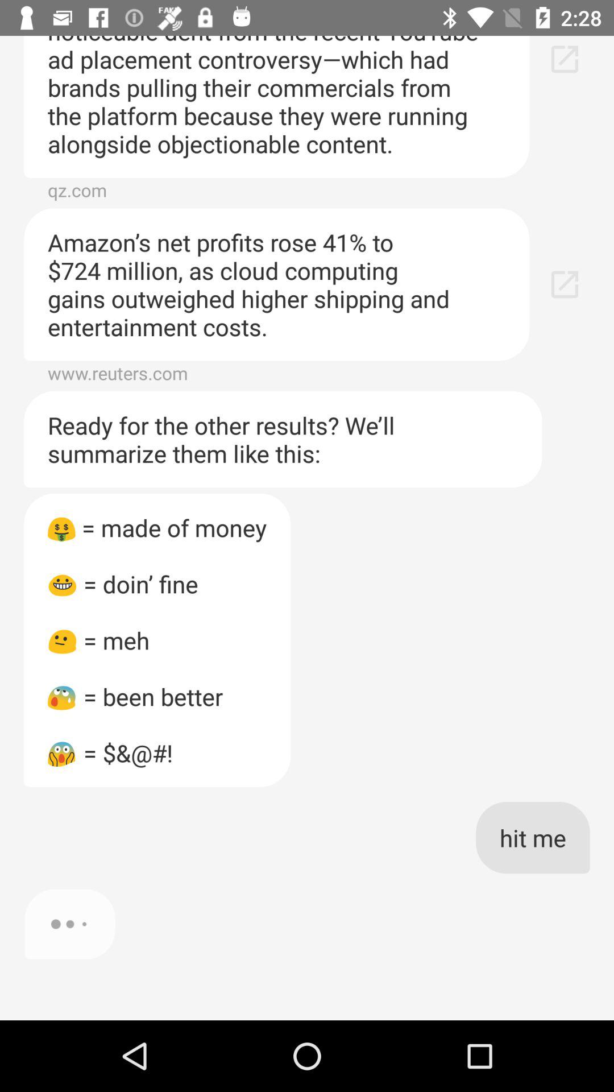 The height and width of the screenshot is (1092, 614). I want to click on flip to amazon s net item, so click(276, 284).